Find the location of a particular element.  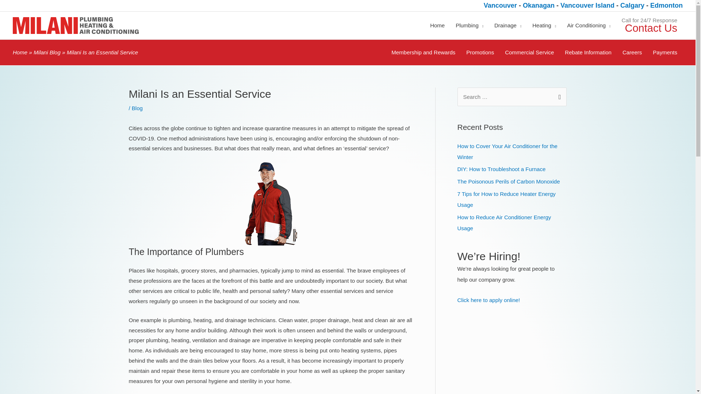

Edmonton is located at coordinates (667, 5).